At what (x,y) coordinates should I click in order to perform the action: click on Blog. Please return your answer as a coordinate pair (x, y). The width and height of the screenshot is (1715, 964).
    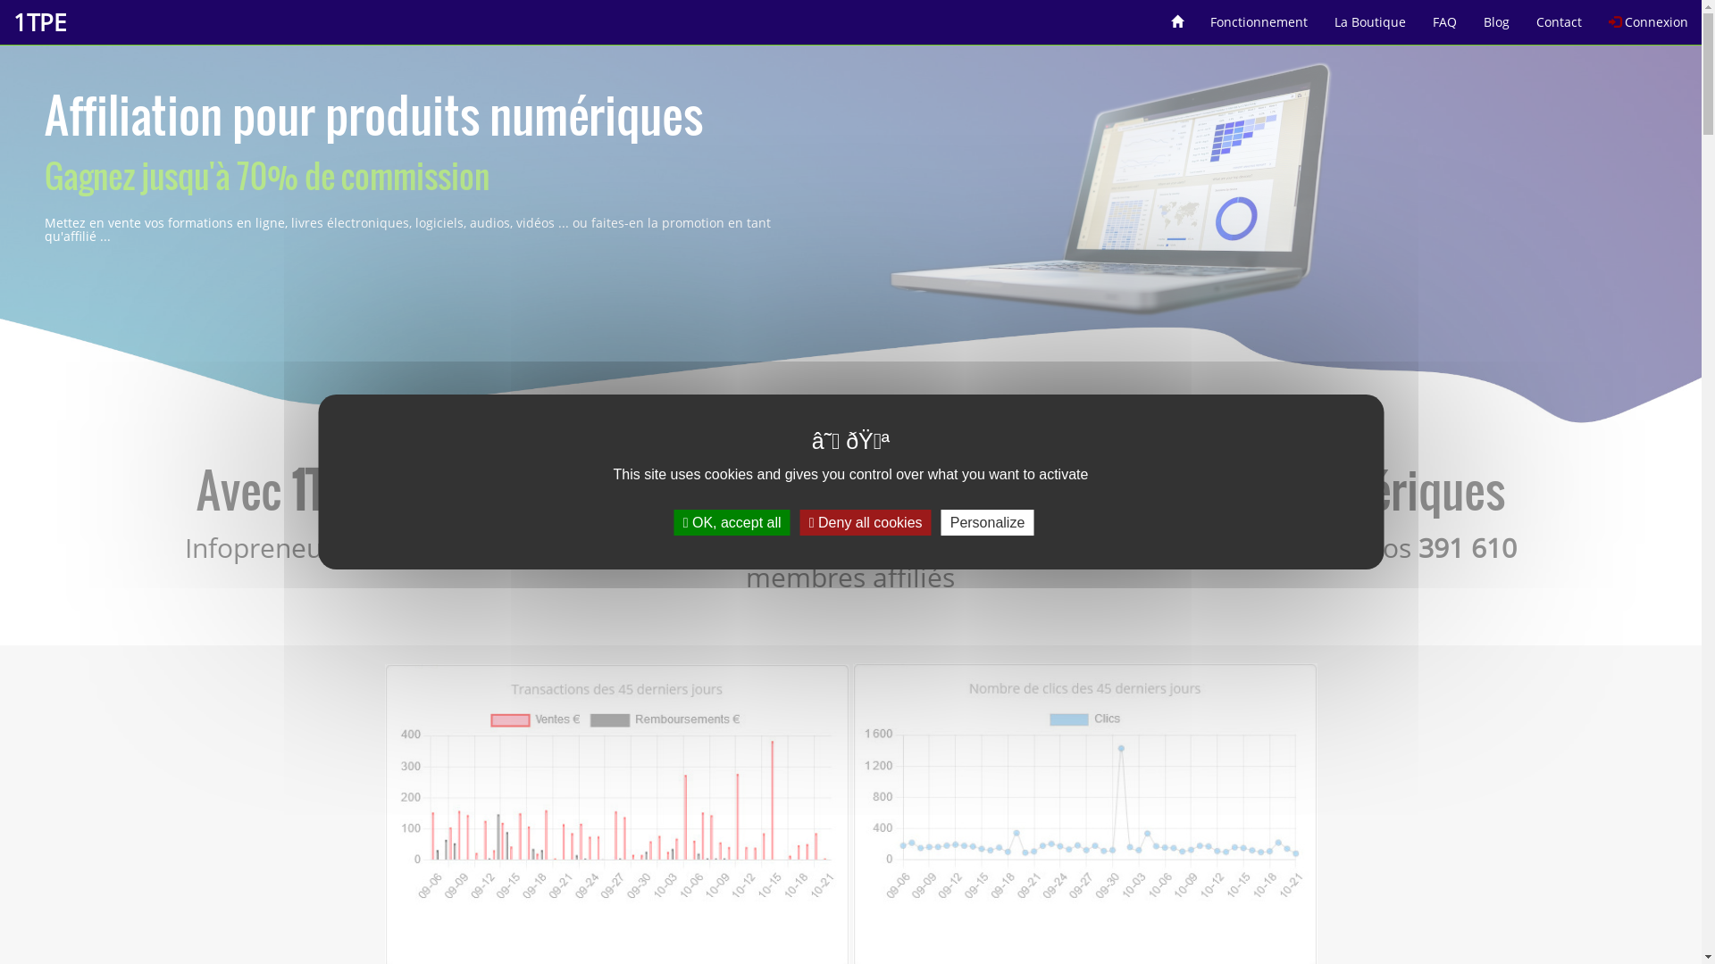
    Looking at the image, I should click on (1497, 16).